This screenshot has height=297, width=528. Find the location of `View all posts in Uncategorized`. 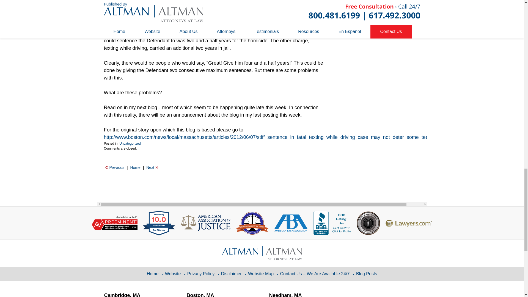

View all posts in Uncategorized is located at coordinates (130, 144).